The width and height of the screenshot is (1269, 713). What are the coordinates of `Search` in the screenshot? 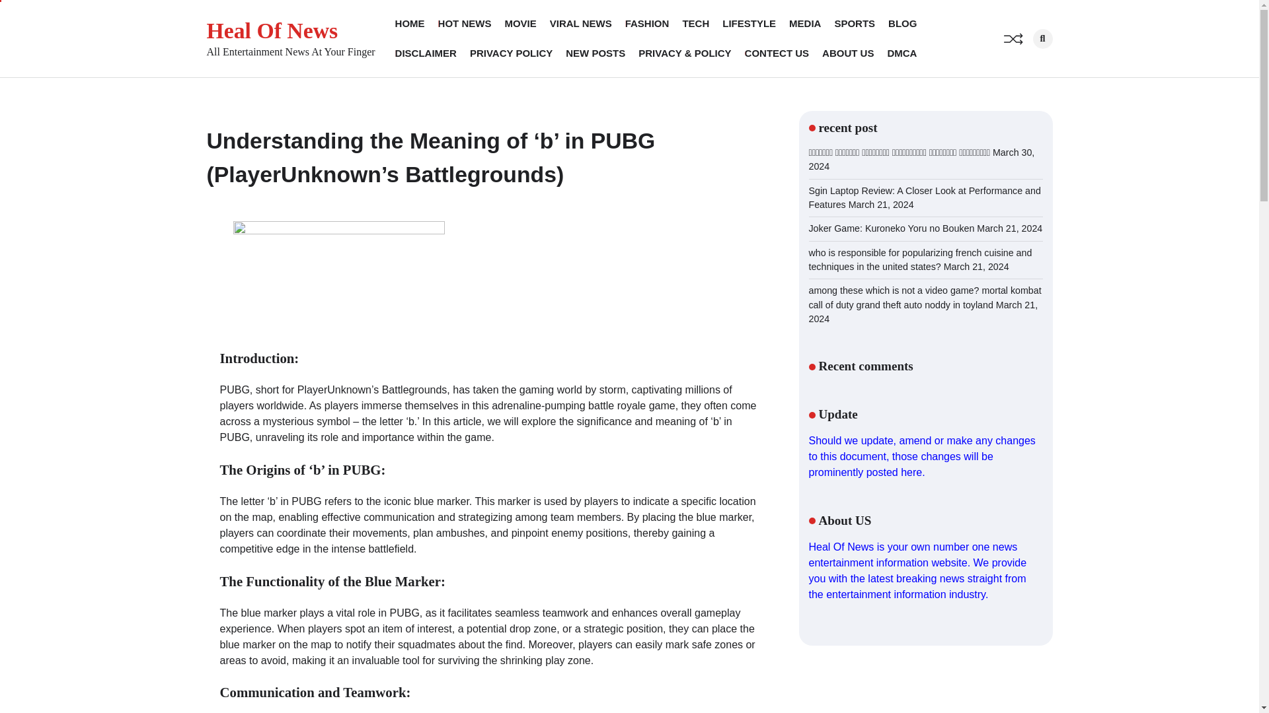 It's located at (1020, 67).